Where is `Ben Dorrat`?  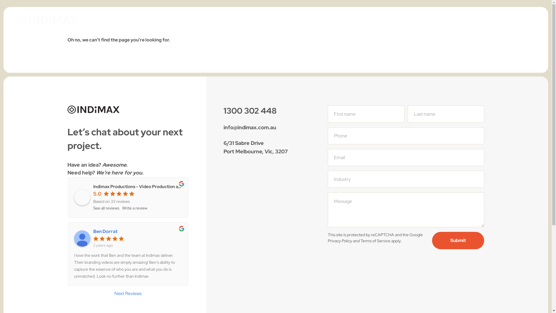 Ben Dorrat is located at coordinates (82, 239).